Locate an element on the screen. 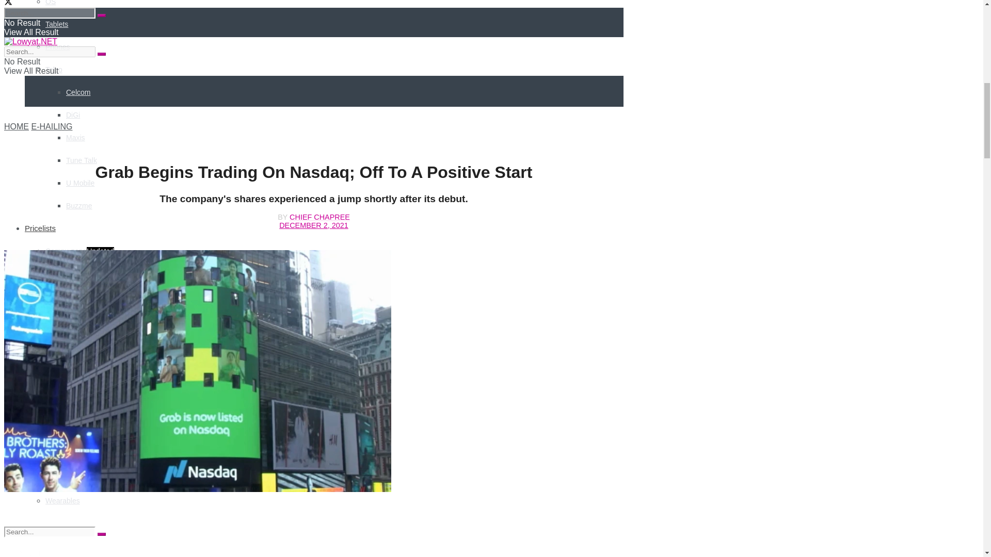  DiGi is located at coordinates (73, 114).